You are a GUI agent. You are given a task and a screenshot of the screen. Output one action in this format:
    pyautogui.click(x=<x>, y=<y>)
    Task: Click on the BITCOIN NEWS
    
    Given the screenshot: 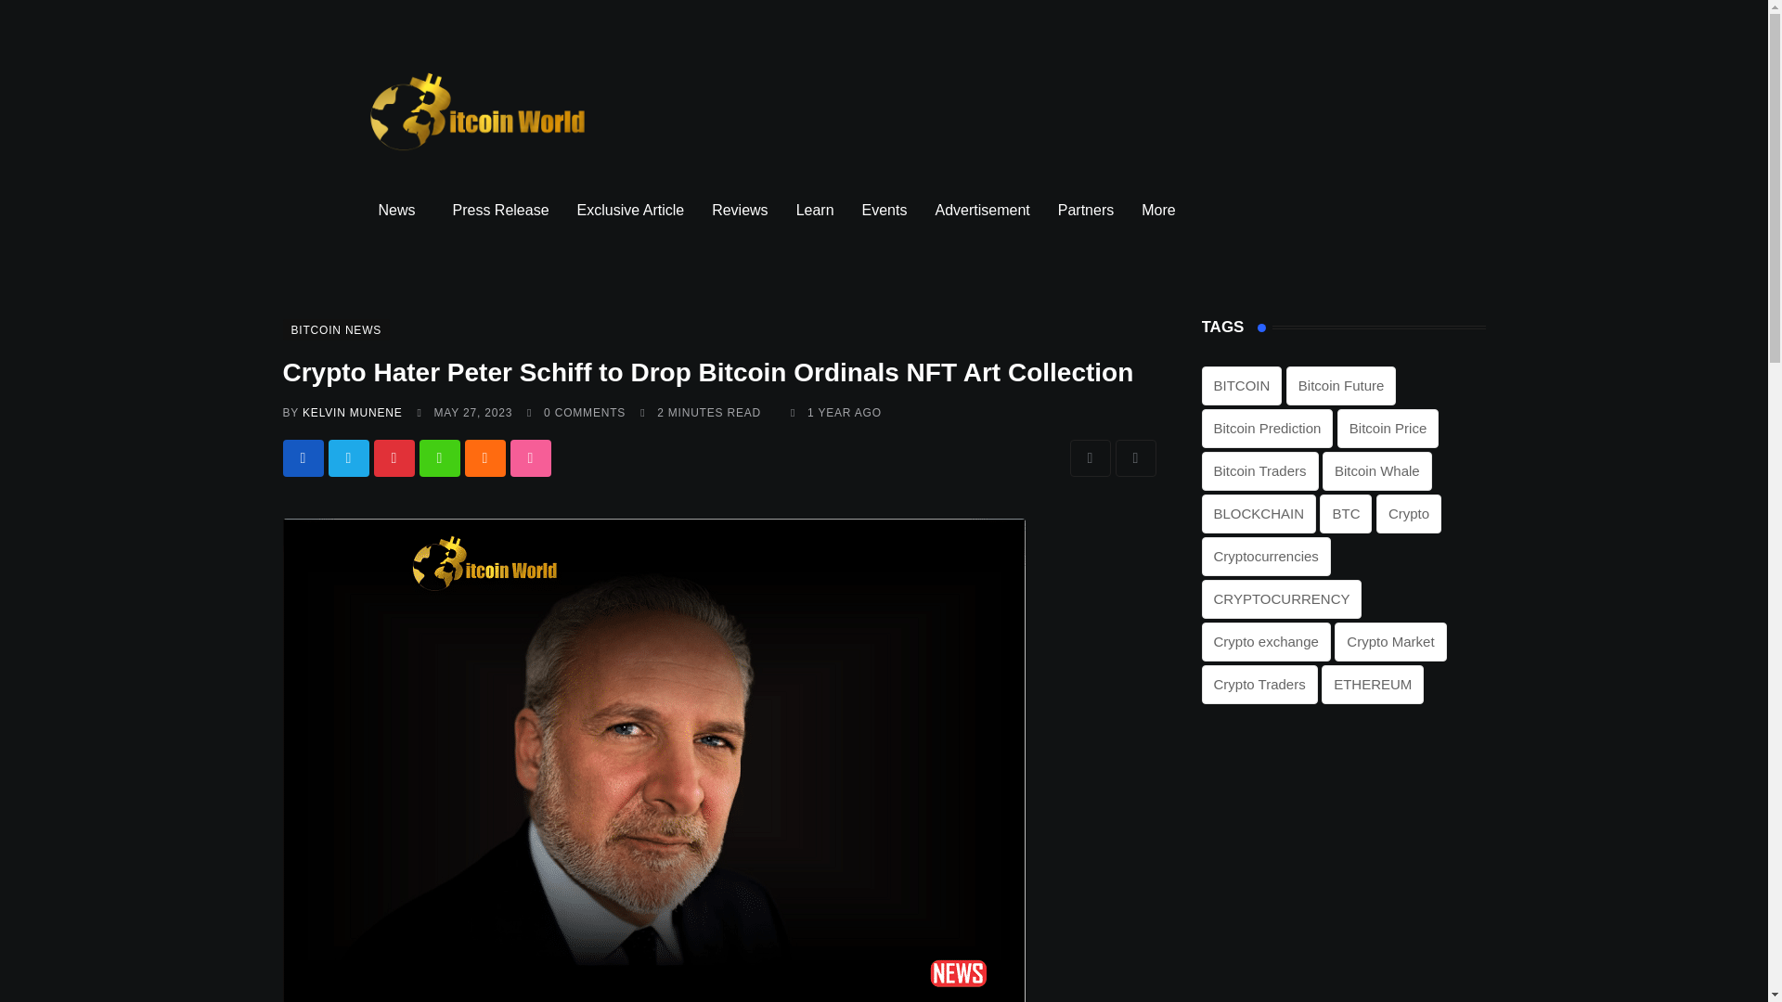 What is the action you would take?
    pyautogui.click(x=336, y=328)
    